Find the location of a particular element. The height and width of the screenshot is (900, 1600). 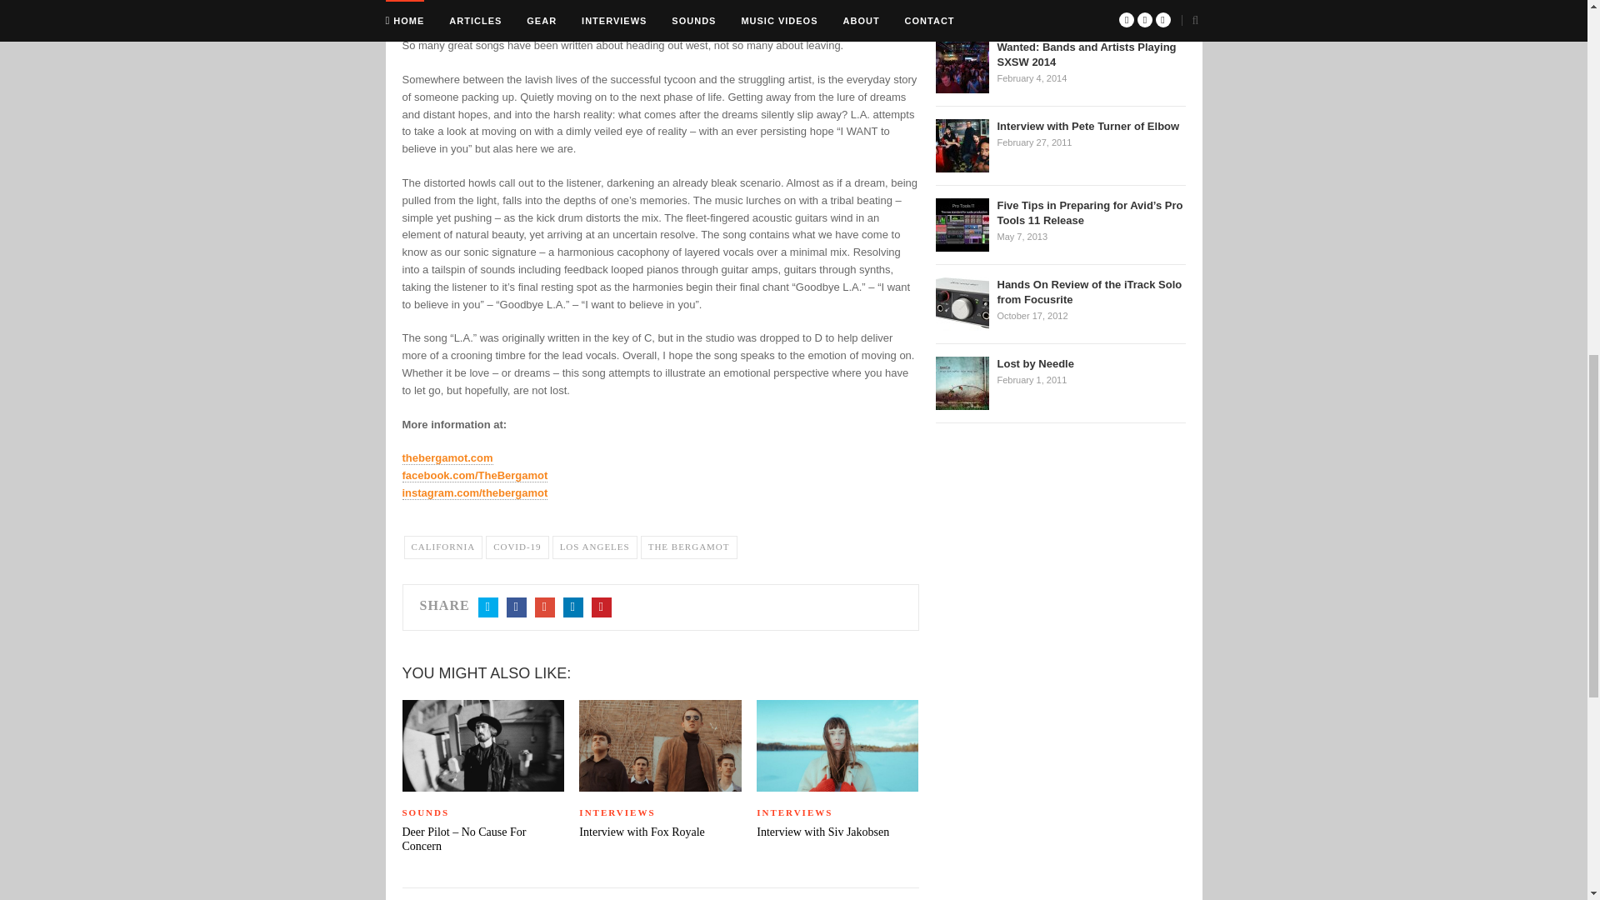

THE BERGAMOT is located at coordinates (689, 547).